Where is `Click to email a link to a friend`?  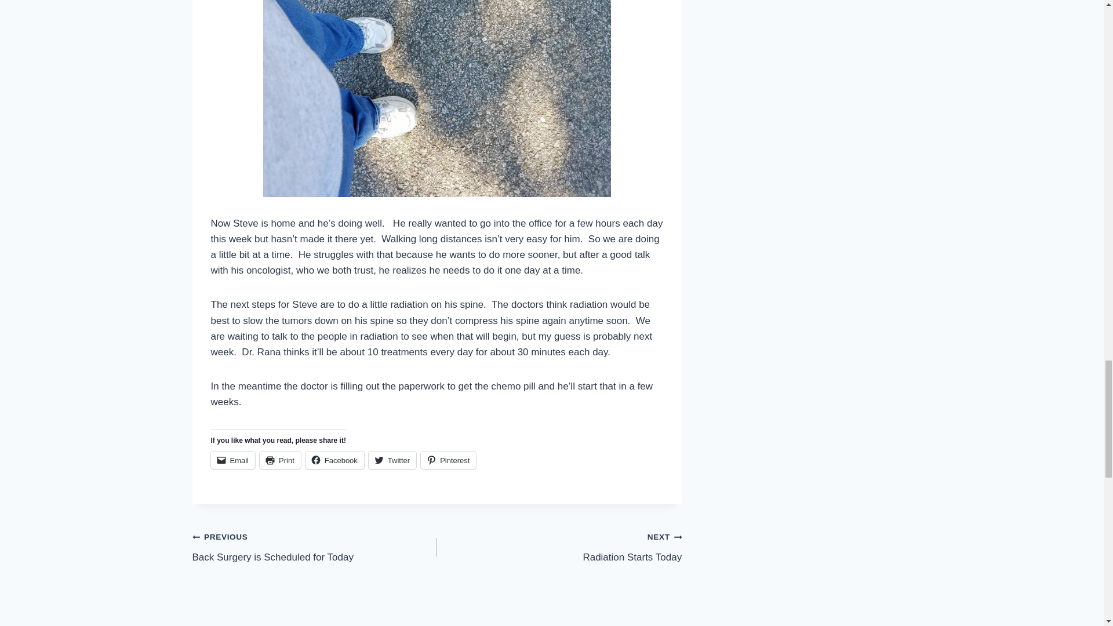
Click to email a link to a friend is located at coordinates (448, 460).